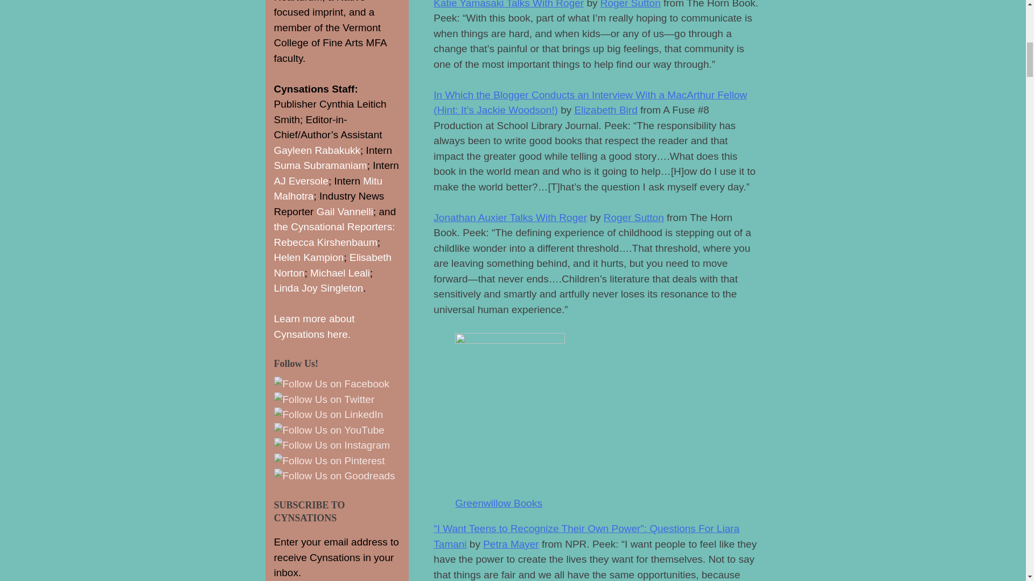 This screenshot has width=1034, height=581. Describe the element at coordinates (324, 400) in the screenshot. I see `Follow Us on Twitter` at that location.